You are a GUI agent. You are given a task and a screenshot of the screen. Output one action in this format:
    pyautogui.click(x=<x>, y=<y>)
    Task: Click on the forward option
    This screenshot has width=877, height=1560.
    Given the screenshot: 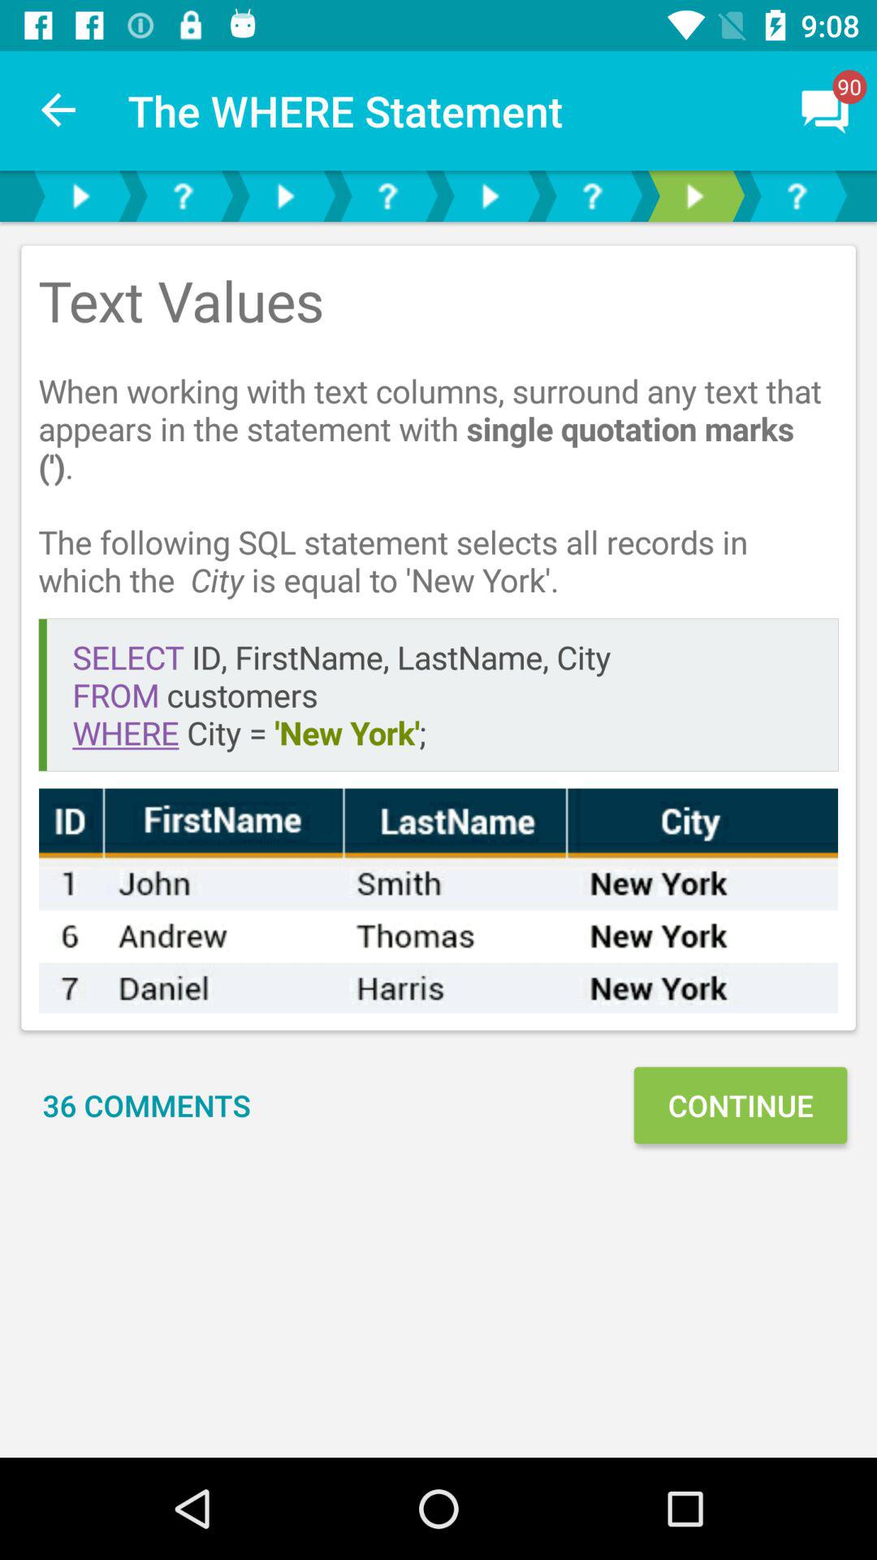 What is the action you would take?
    pyautogui.click(x=694, y=197)
    